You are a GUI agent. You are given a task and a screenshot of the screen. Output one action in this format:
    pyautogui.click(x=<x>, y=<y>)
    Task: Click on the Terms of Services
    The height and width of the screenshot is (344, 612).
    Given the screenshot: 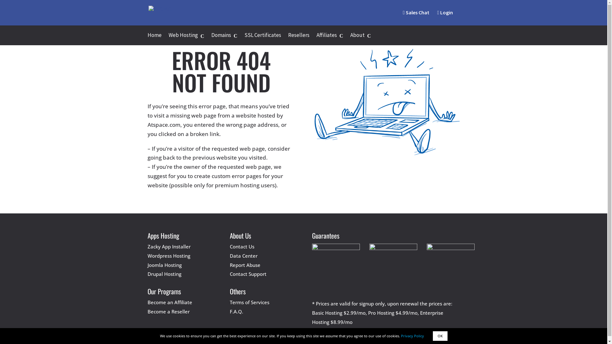 What is the action you would take?
    pyautogui.click(x=250, y=302)
    